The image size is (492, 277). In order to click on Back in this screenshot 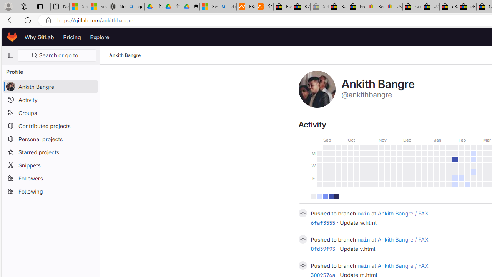, I will do `click(9, 20)`.